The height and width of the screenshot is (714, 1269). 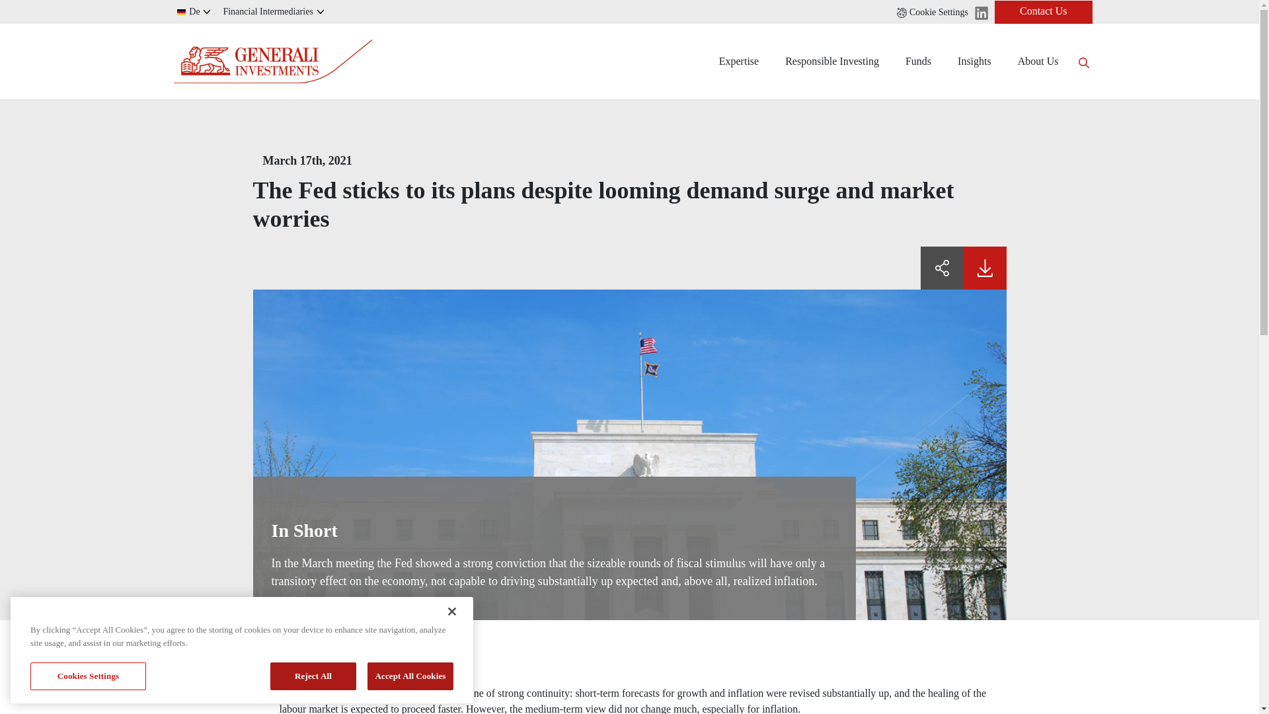 What do you see at coordinates (1038, 61) in the screenshot?
I see `About Us` at bounding box center [1038, 61].